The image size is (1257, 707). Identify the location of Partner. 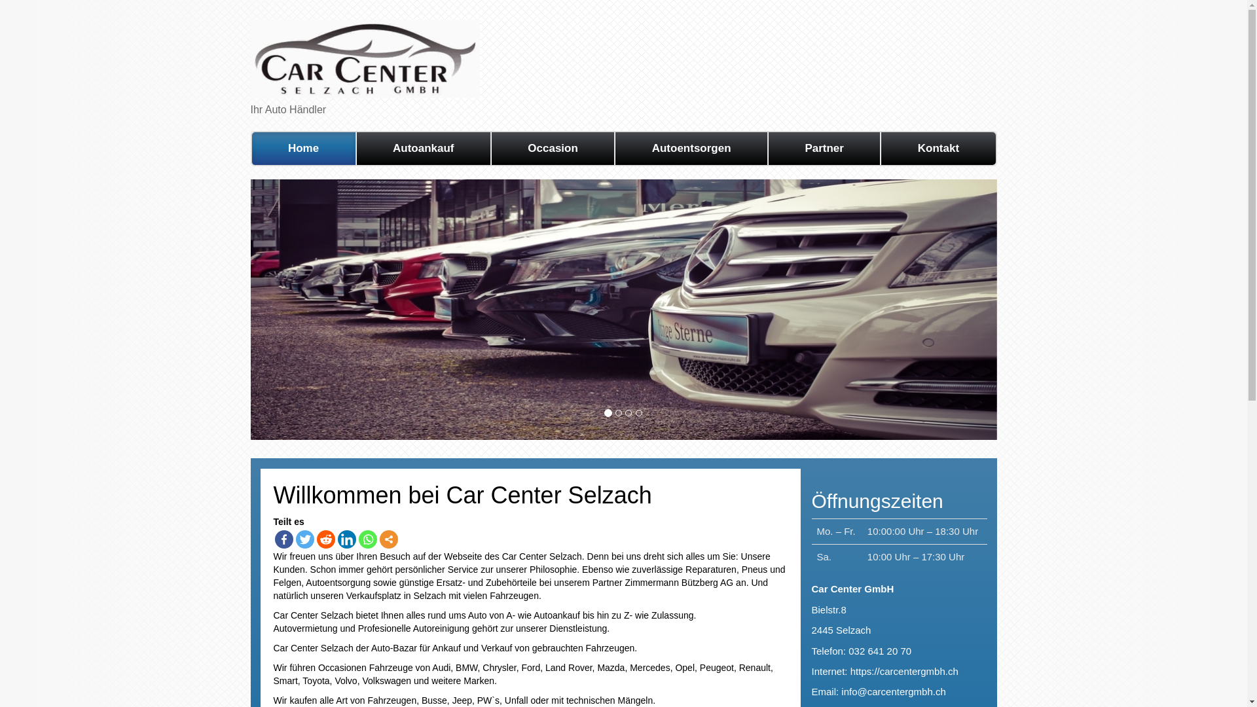
(824, 149).